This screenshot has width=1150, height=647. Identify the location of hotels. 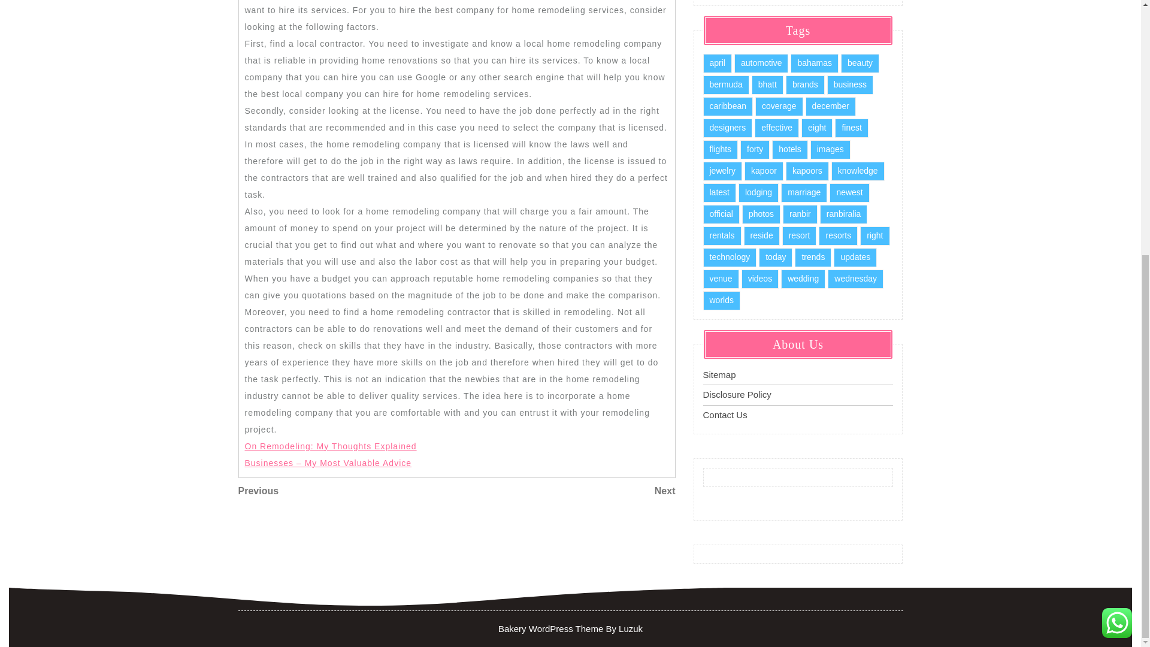
(789, 149).